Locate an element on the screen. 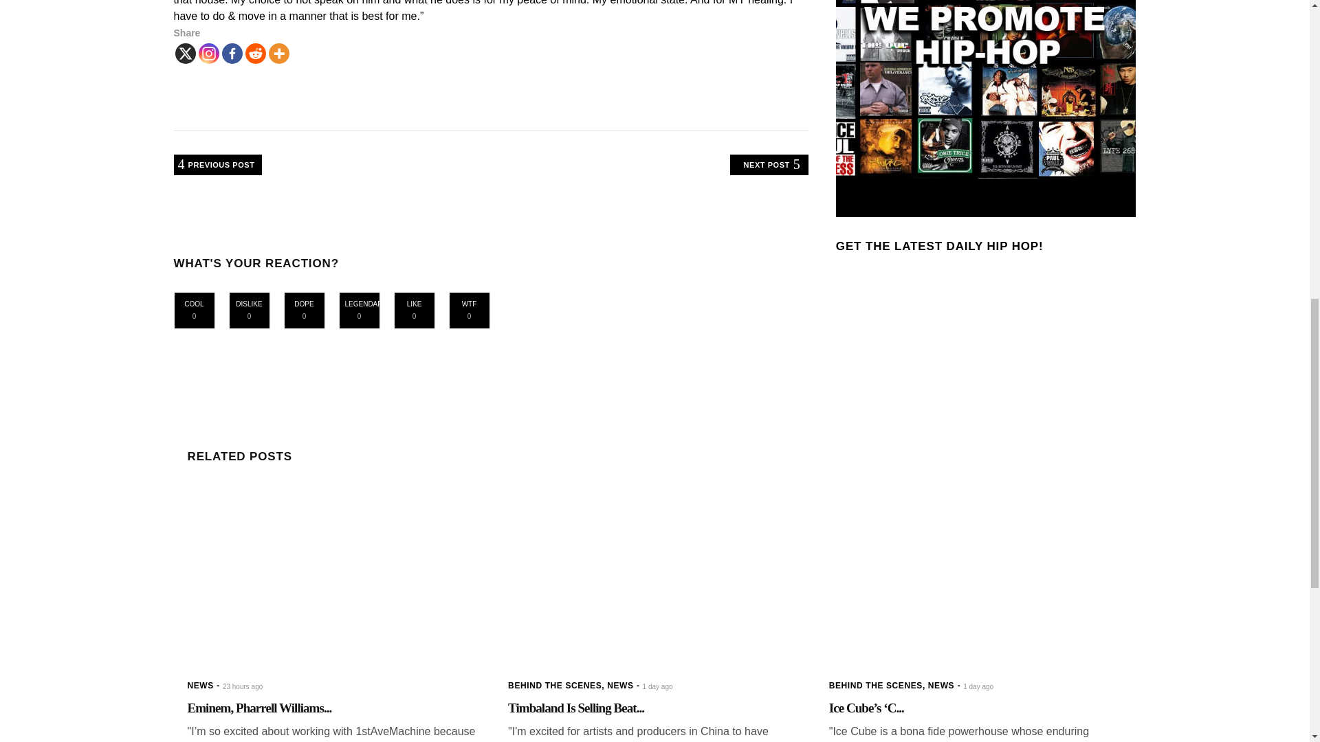 The image size is (1320, 742). Timbaland Is Selling Beats To China. is located at coordinates (654, 576).